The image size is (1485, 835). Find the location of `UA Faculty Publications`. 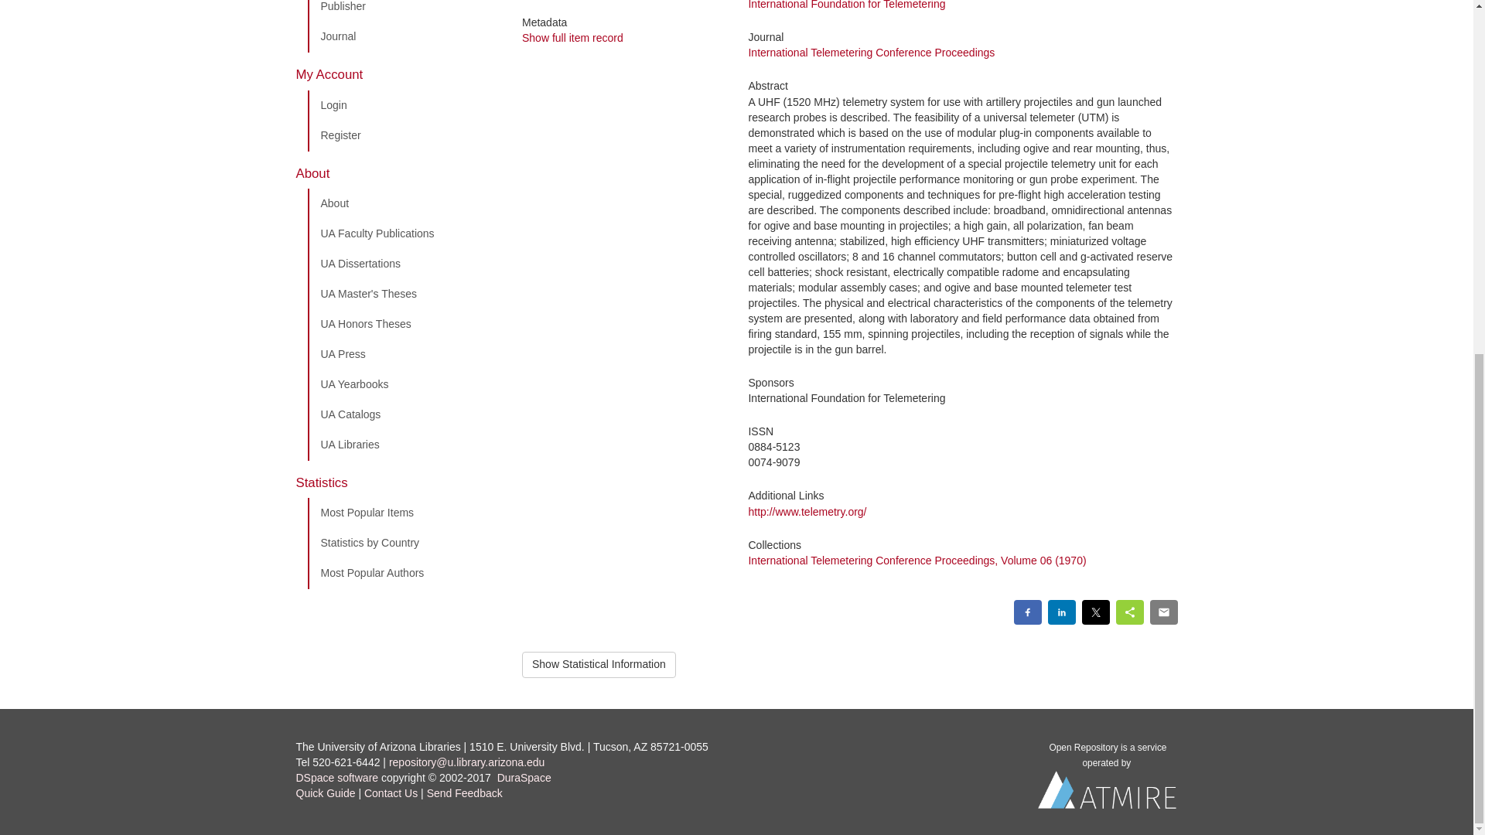

UA Faculty Publications is located at coordinates (403, 233).